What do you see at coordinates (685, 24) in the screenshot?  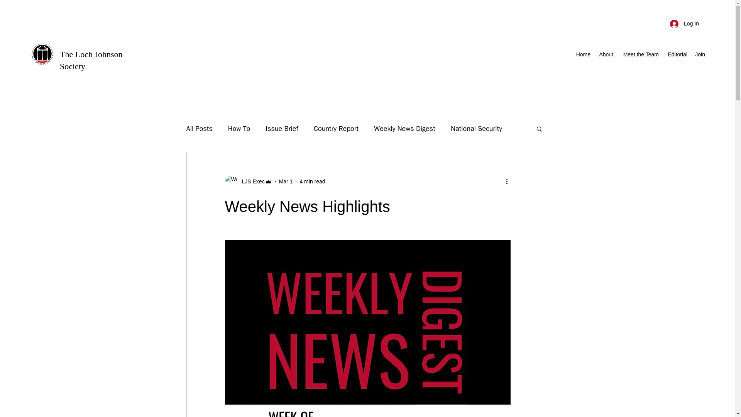 I see `Log In` at bounding box center [685, 24].